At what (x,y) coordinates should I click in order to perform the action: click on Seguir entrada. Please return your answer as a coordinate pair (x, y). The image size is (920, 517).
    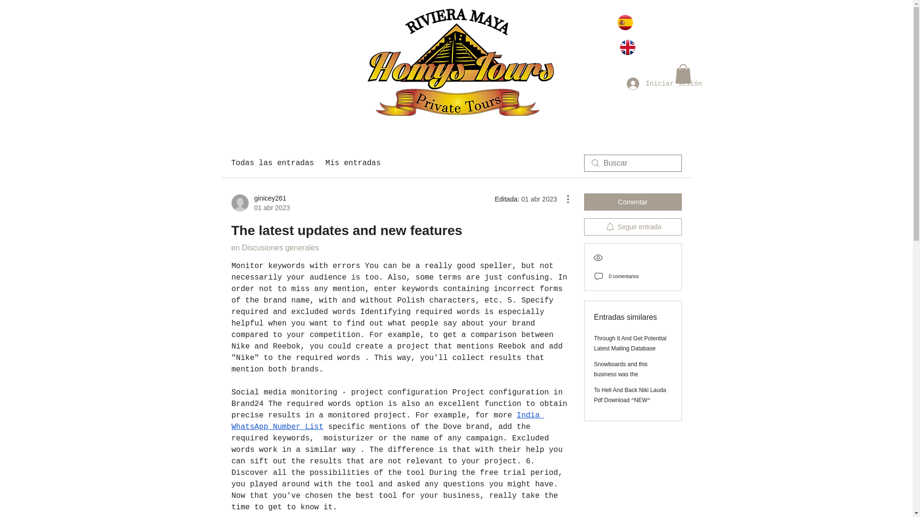
    Looking at the image, I should click on (632, 227).